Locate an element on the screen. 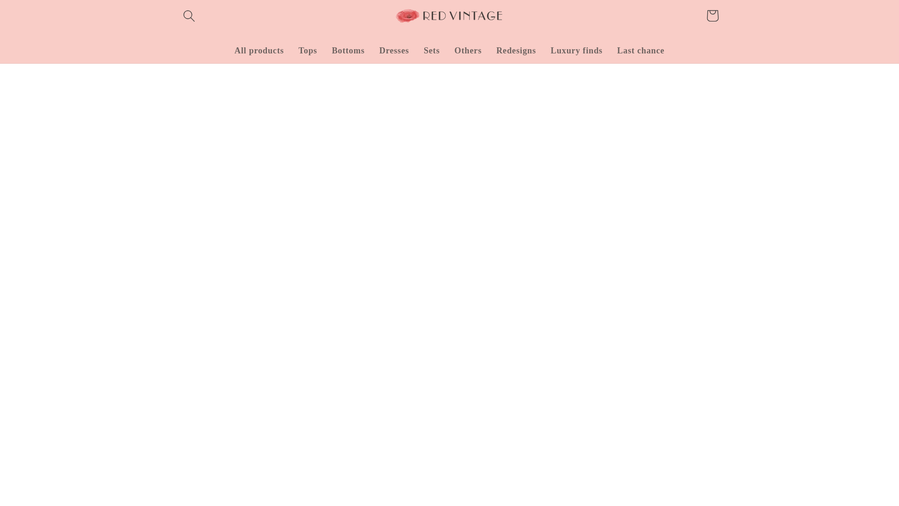 Image resolution: width=899 pixels, height=506 pixels. Redesigns is located at coordinates (516, 51).